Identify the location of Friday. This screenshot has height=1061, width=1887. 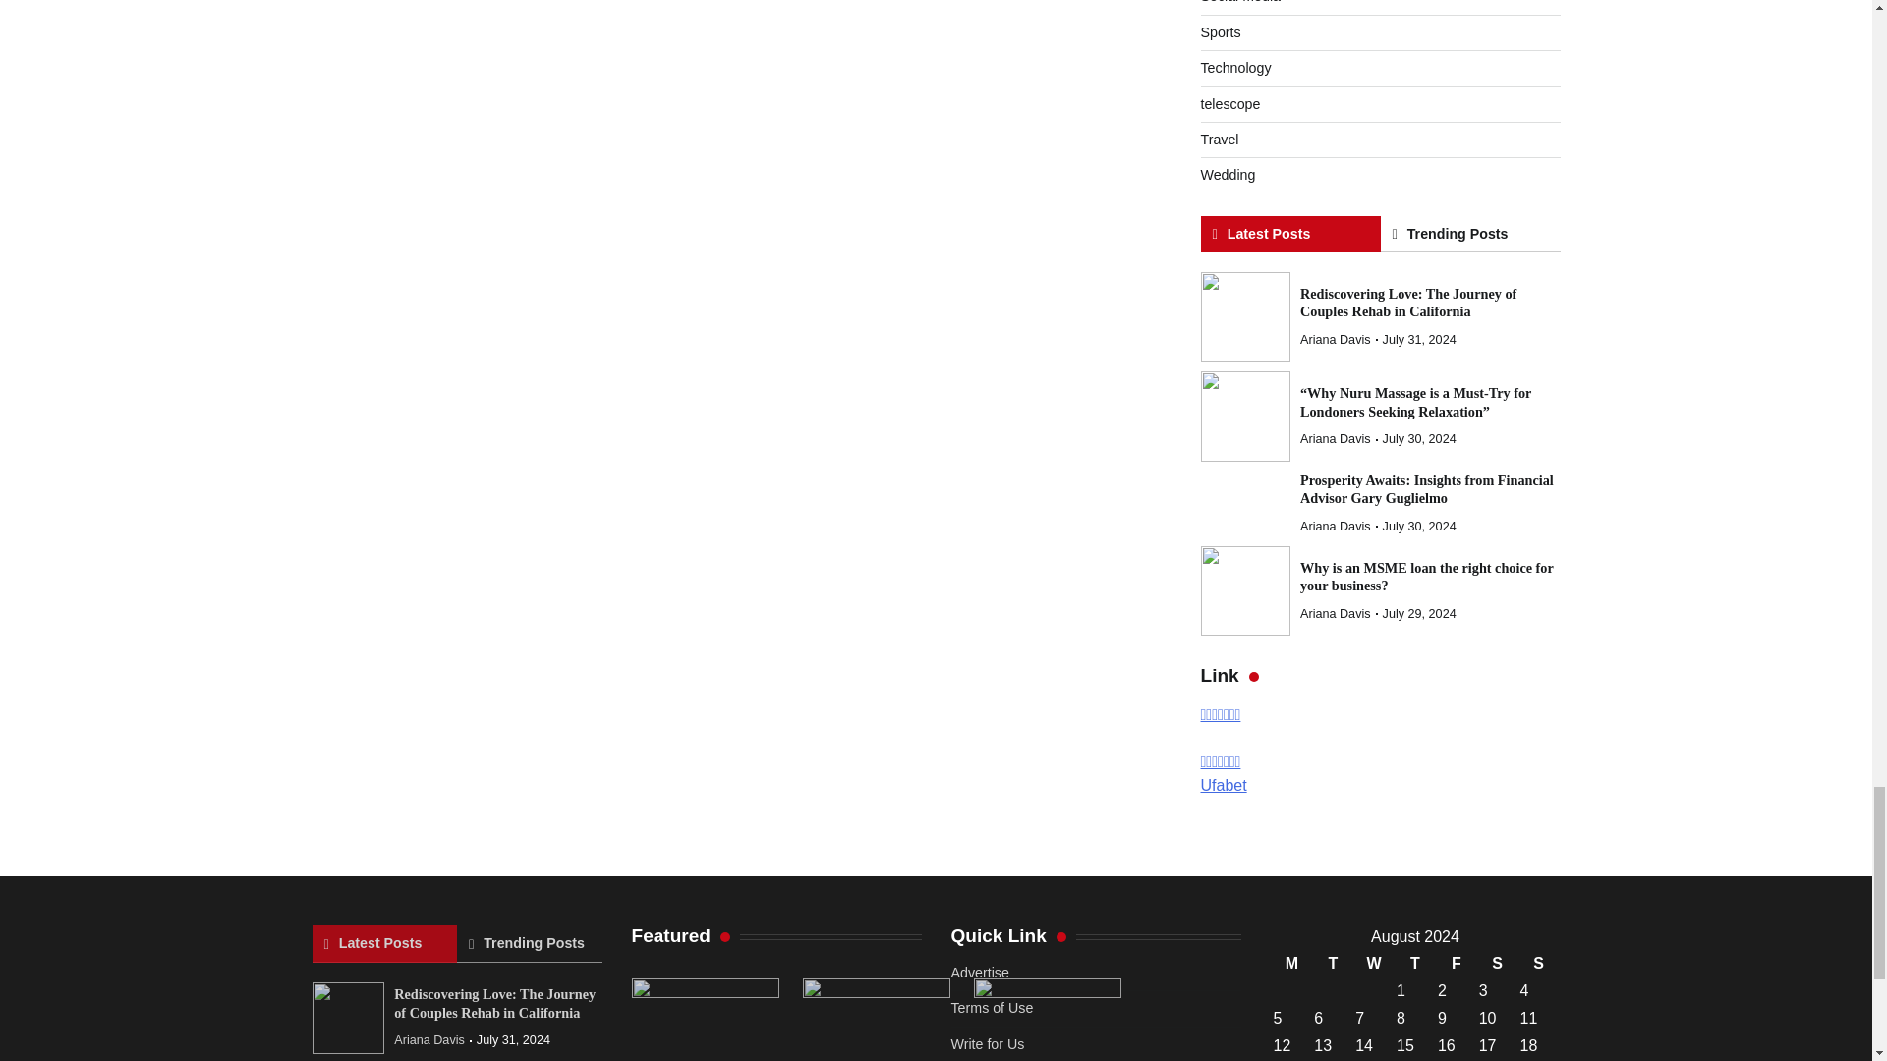
(1456, 963).